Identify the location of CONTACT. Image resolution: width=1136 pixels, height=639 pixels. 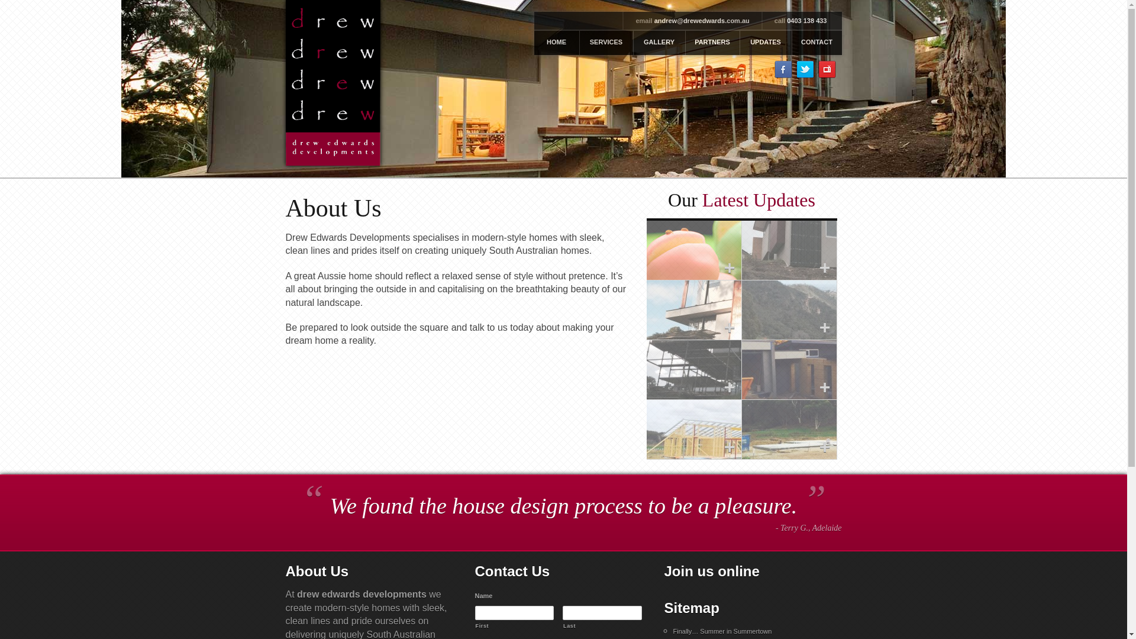
(817, 43).